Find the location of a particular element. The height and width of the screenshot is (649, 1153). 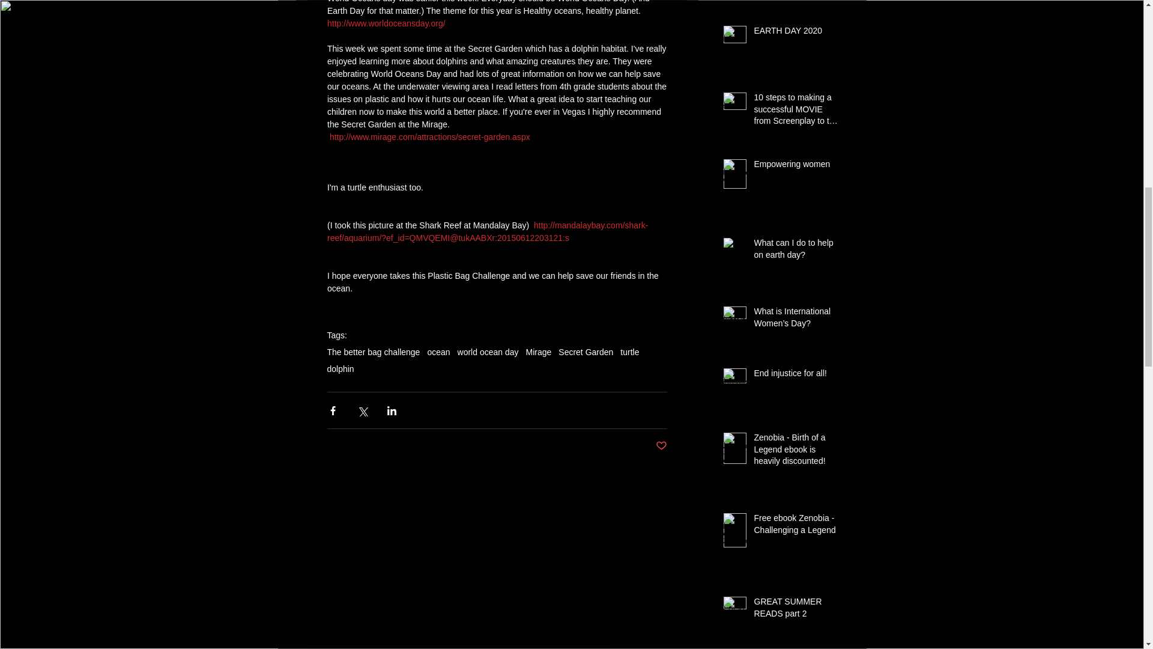

turtle is located at coordinates (629, 352).